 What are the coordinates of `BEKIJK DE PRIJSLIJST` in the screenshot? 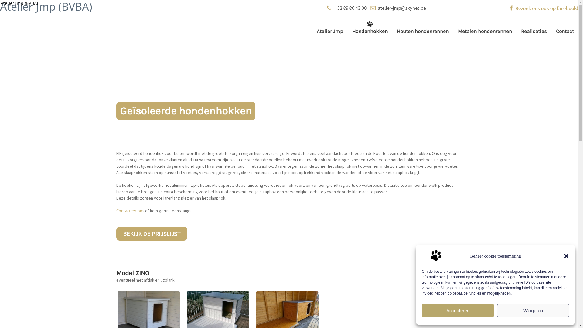 It's located at (152, 234).